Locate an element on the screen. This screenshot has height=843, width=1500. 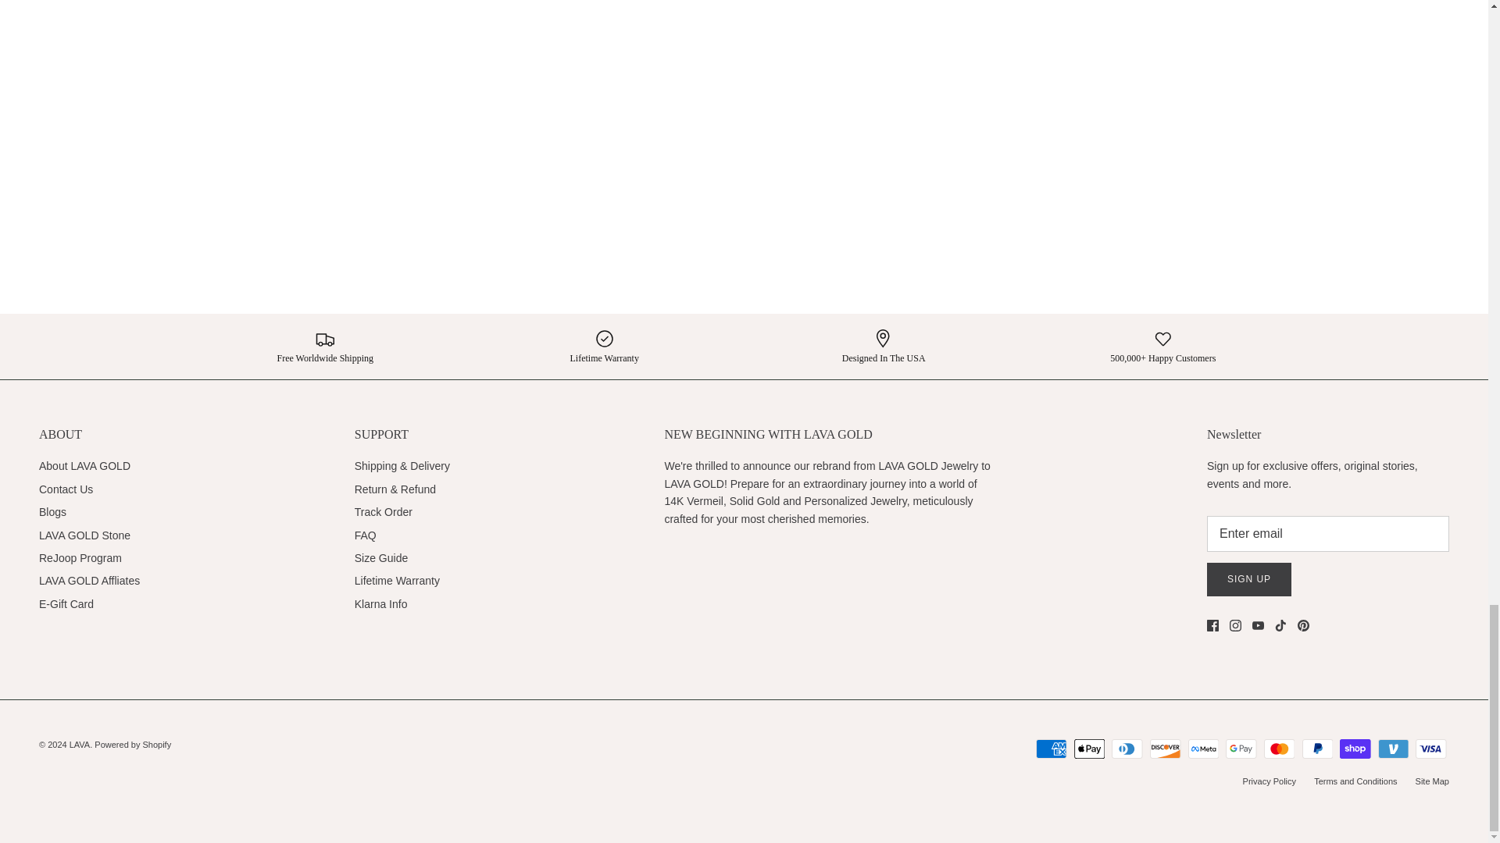
Venmo is located at coordinates (1393, 749).